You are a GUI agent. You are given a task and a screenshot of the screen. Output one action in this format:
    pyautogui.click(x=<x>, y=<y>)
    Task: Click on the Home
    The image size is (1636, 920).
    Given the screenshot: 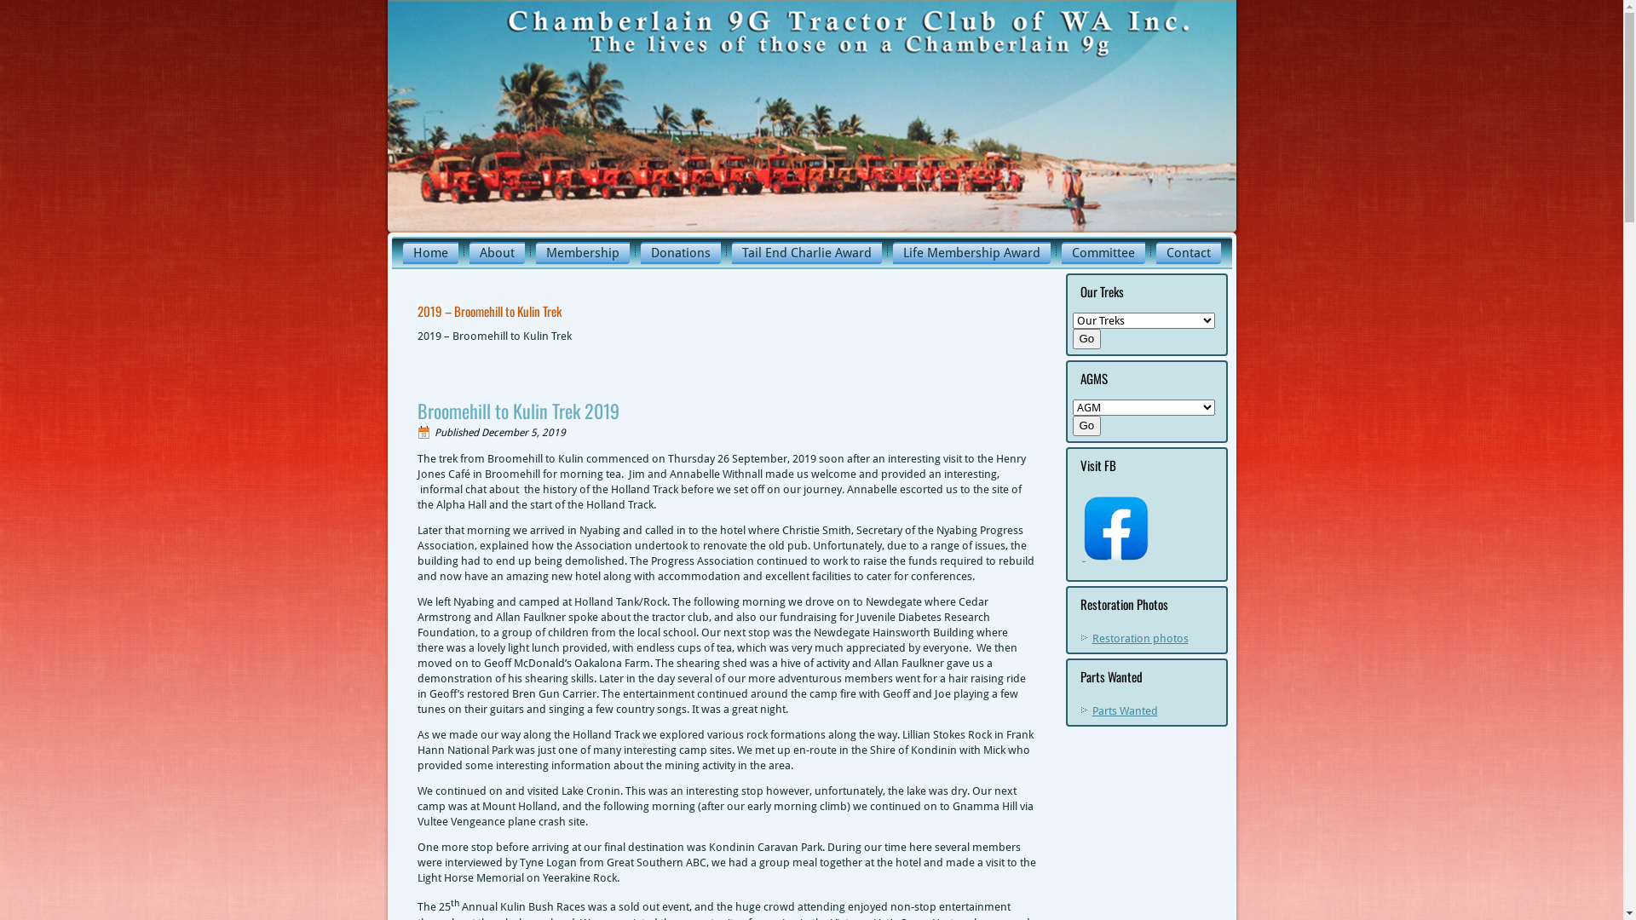 What is the action you would take?
    pyautogui.click(x=429, y=253)
    